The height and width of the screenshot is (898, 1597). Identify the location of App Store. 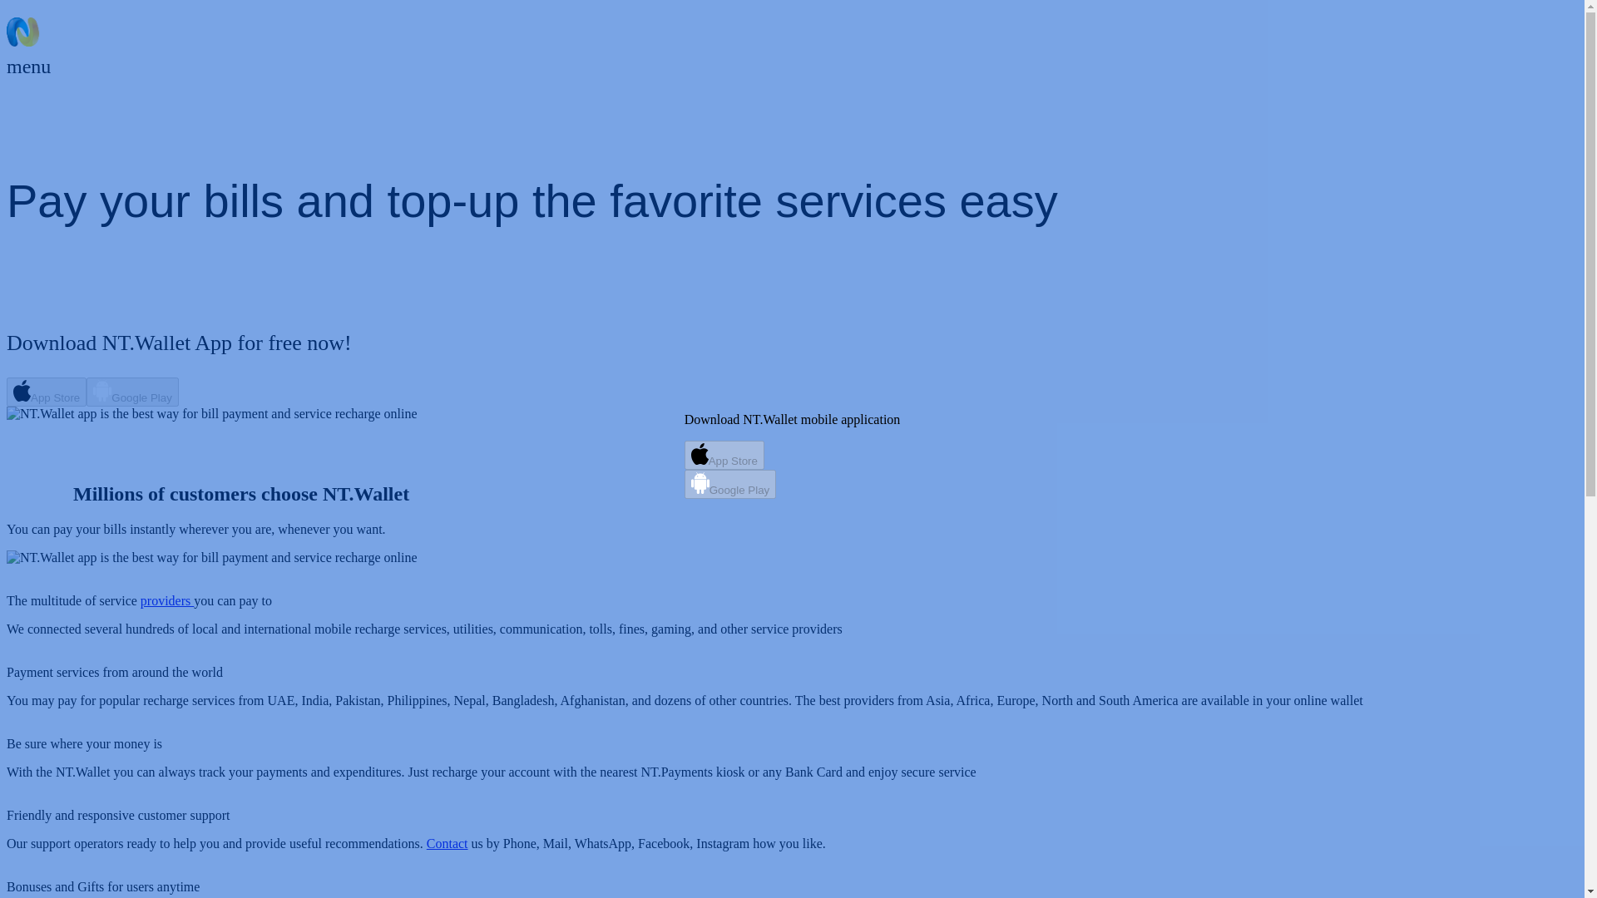
(792, 455).